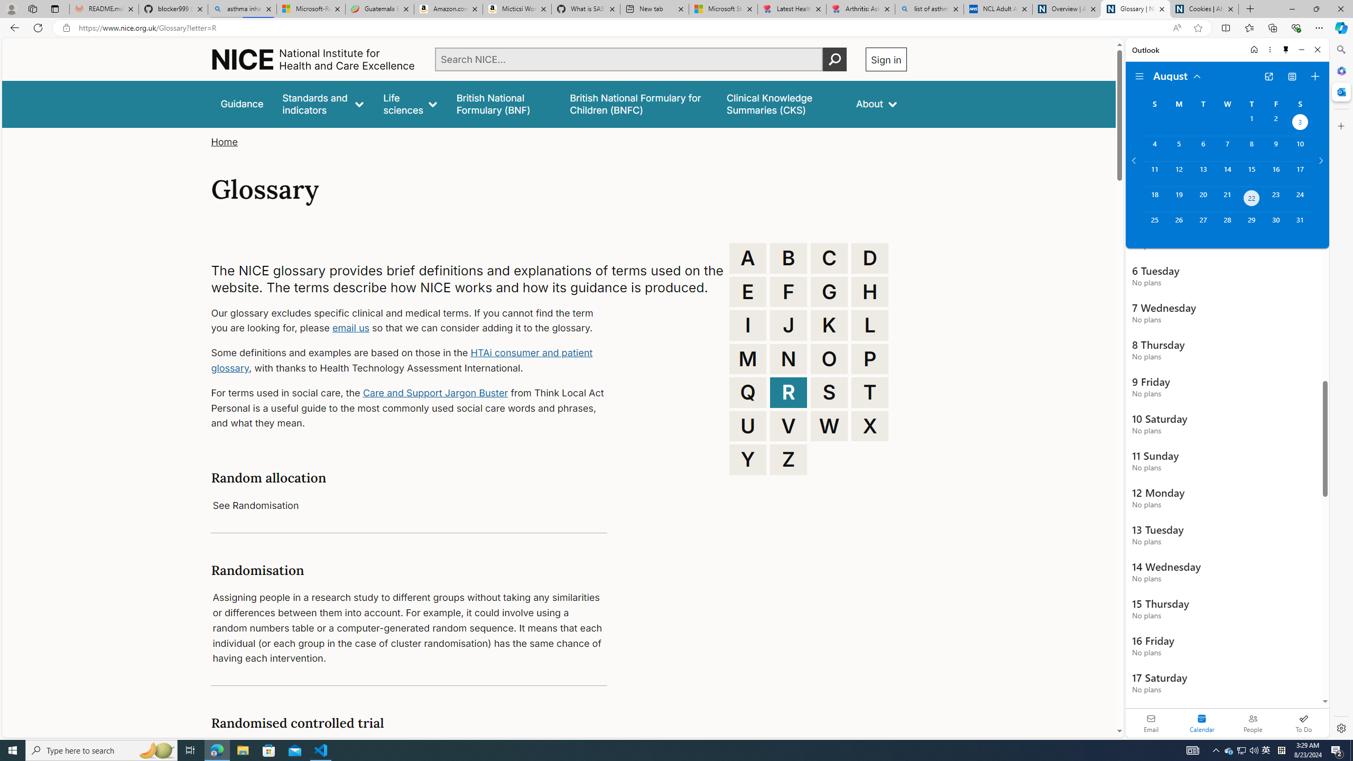  I want to click on Create event, so click(1315, 77).